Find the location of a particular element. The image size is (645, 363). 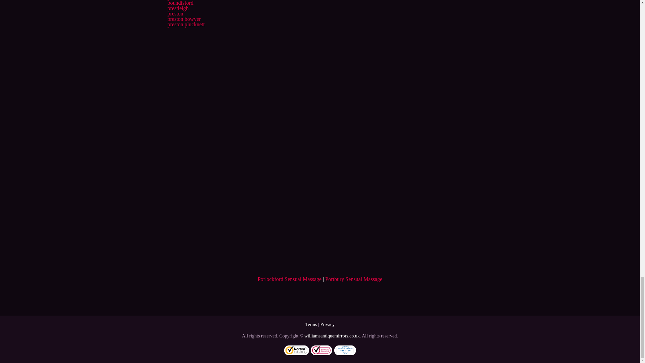

Porlockford Sensual Massage is located at coordinates (289, 279).